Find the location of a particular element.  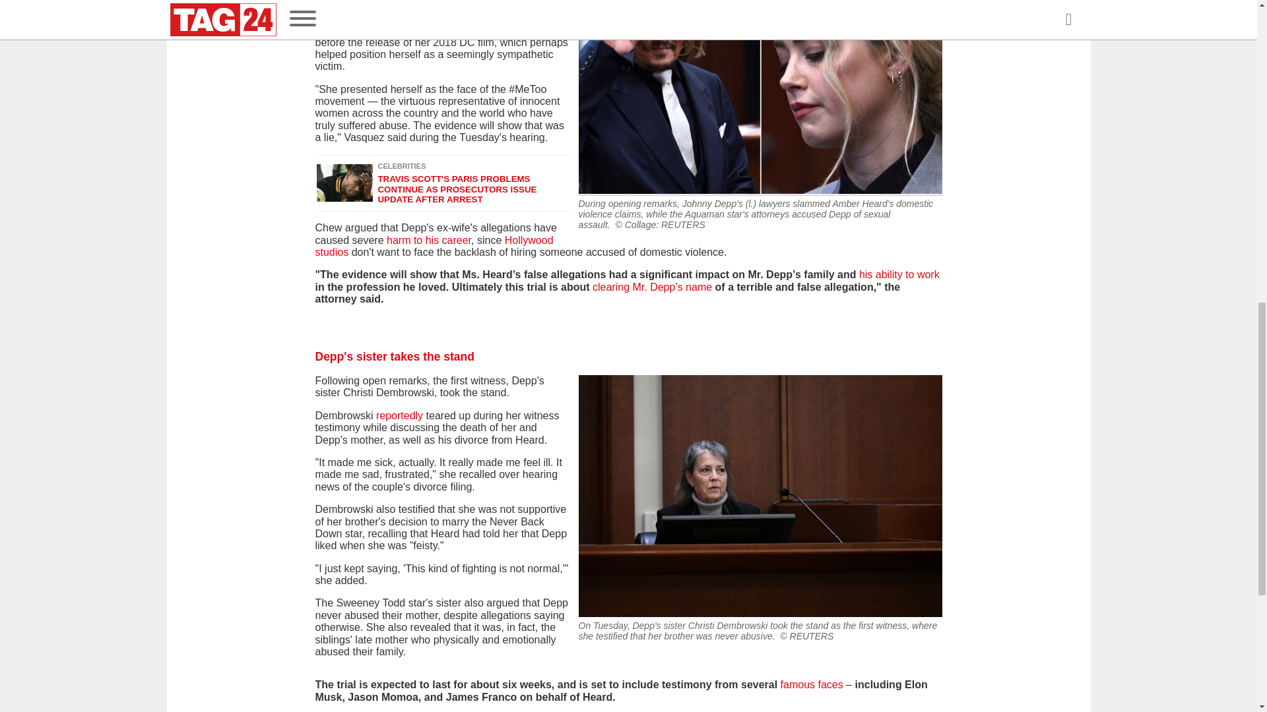

Hollywood studios is located at coordinates (434, 246).